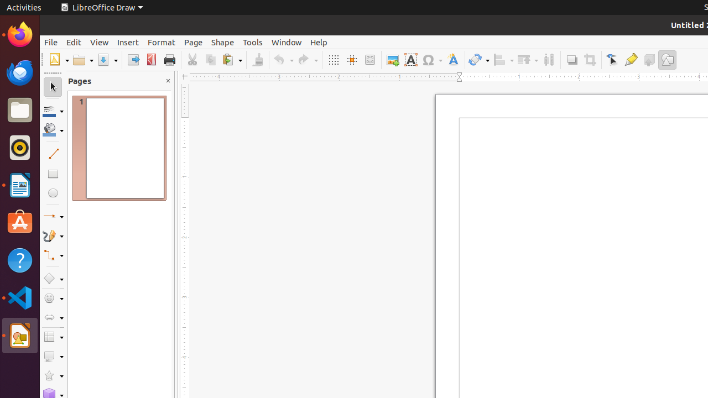  I want to click on Helplines While Moving, so click(352, 60).